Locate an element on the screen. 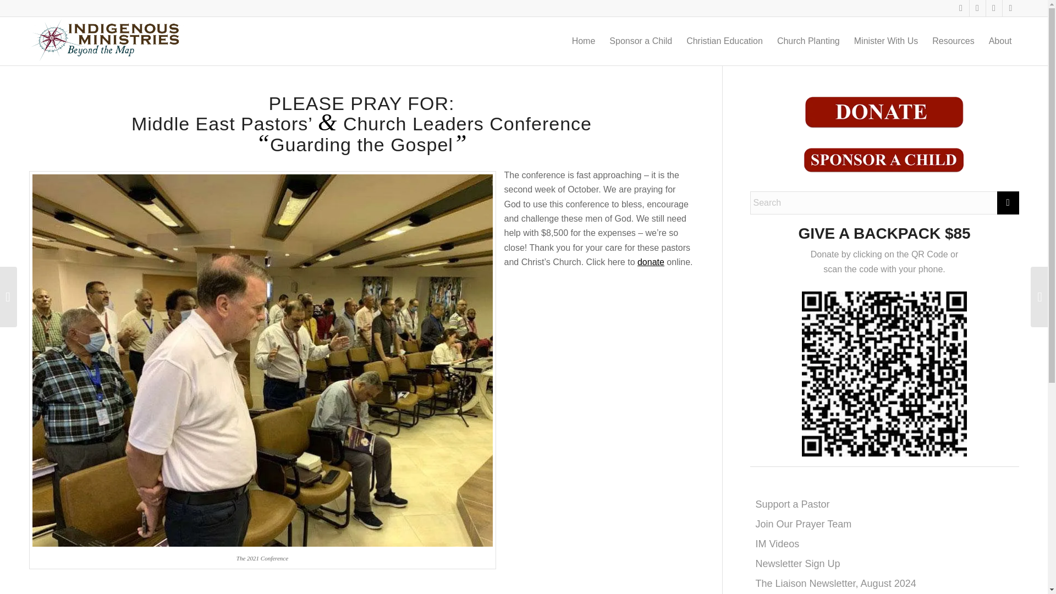 This screenshot has height=594, width=1056. Resources is located at coordinates (953, 41).